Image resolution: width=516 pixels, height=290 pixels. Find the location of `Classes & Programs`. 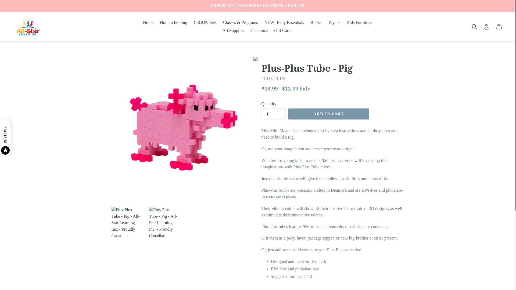

Classes & Programs is located at coordinates (241, 23).